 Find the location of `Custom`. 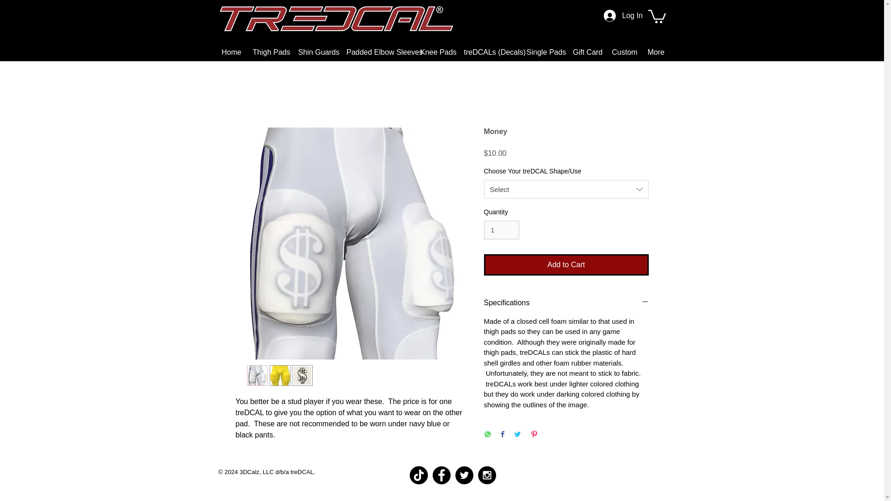

Custom is located at coordinates (623, 52).